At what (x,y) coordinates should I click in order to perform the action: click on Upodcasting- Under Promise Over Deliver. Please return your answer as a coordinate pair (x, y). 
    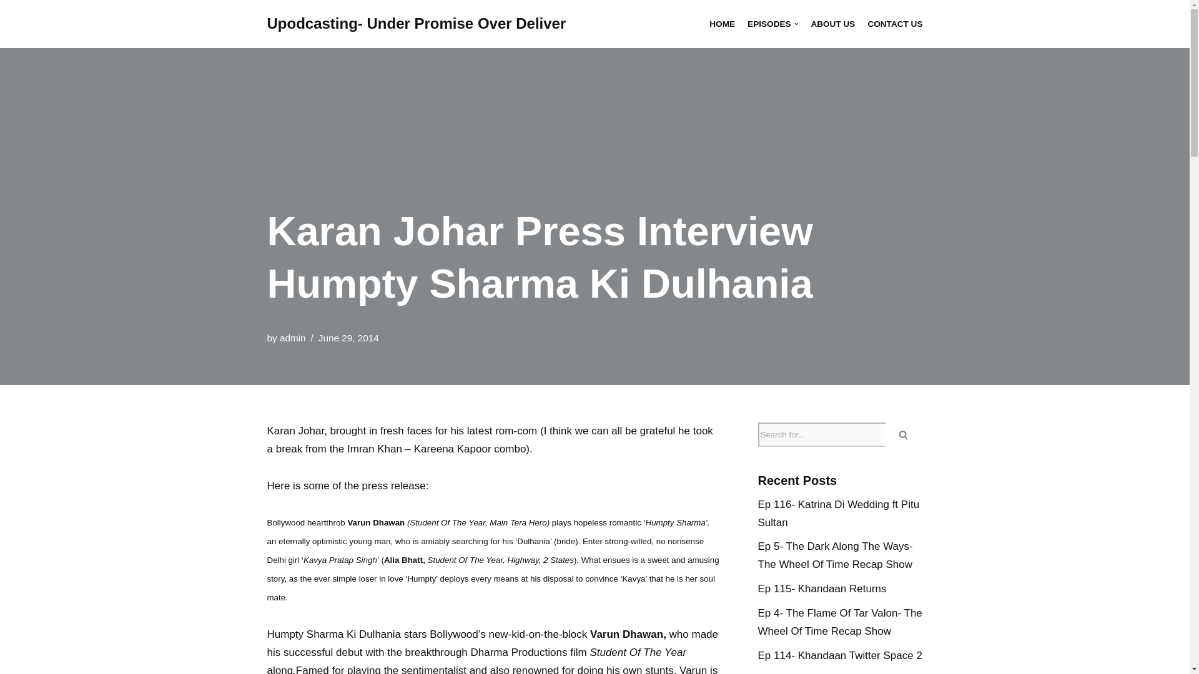
    Looking at the image, I should click on (417, 24).